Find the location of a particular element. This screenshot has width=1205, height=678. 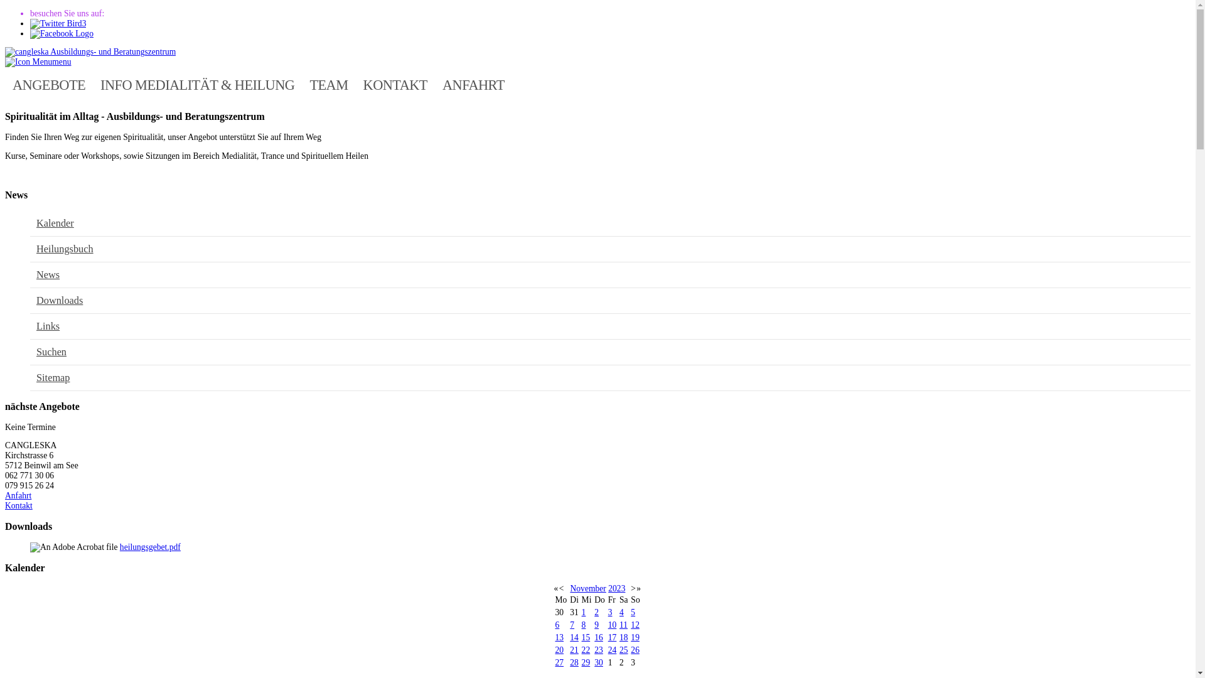

5 is located at coordinates (633, 613).